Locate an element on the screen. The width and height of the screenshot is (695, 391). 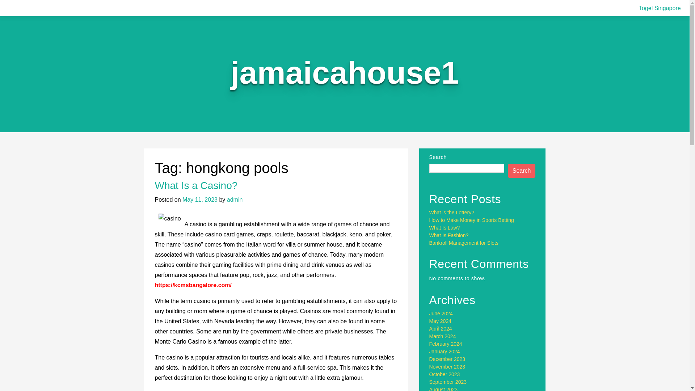
admin is located at coordinates (235, 200).